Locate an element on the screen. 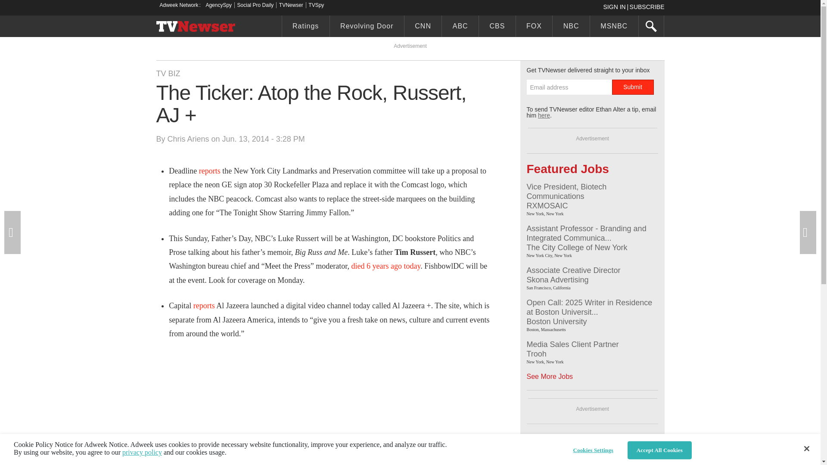 This screenshot has width=827, height=465. MSNBC is located at coordinates (614, 27).